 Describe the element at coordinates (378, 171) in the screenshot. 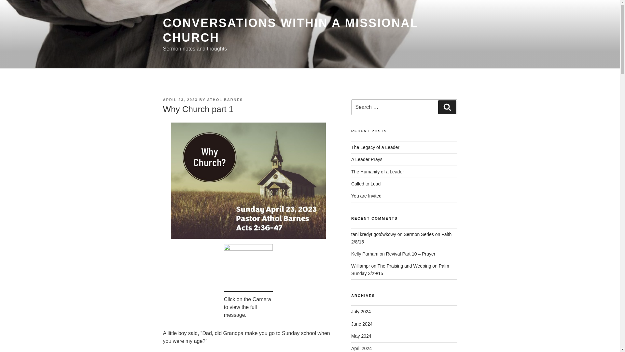

I see `The Humanity of a Leader` at that location.